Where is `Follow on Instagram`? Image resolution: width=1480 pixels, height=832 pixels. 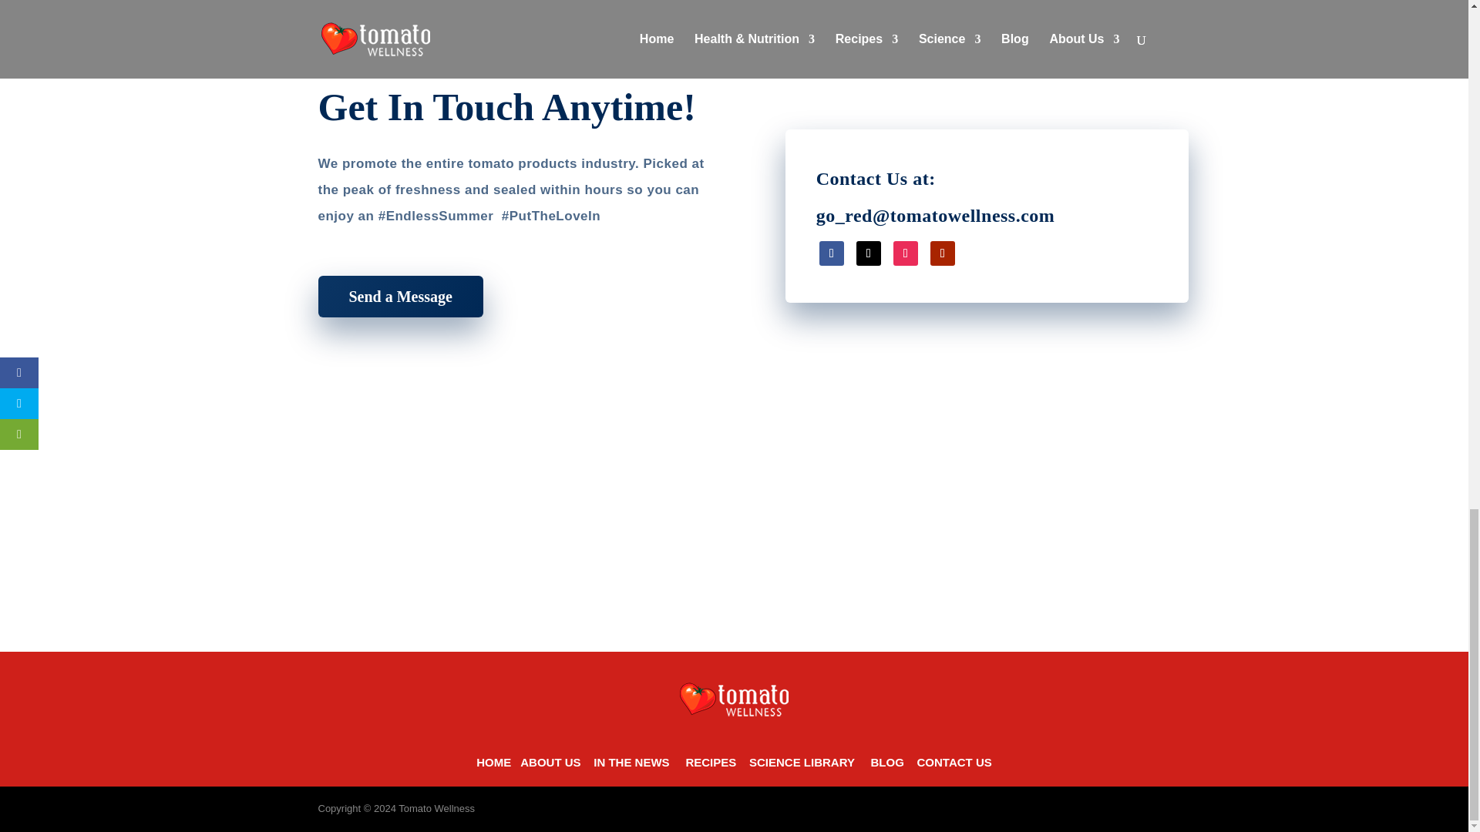 Follow on Instagram is located at coordinates (905, 253).